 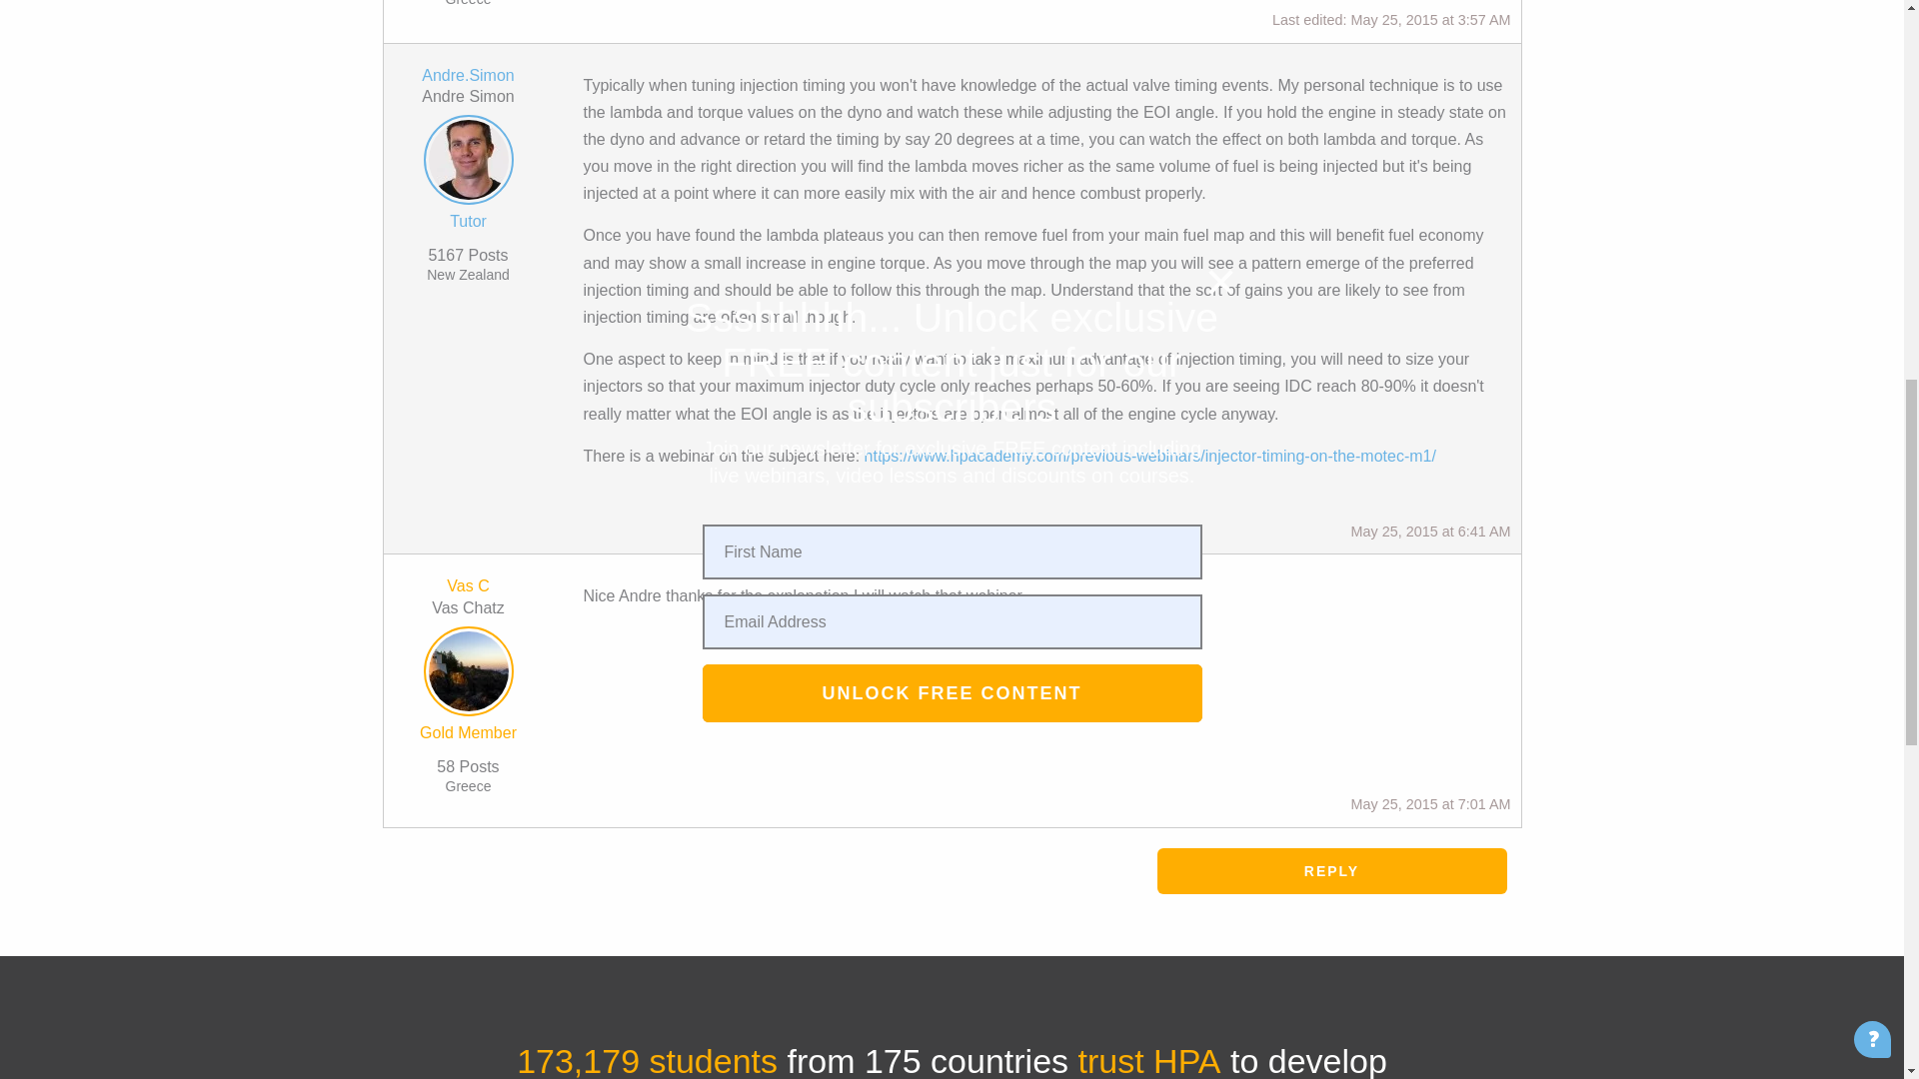 I want to click on Click here to view Vas C, so click(x=468, y=585).